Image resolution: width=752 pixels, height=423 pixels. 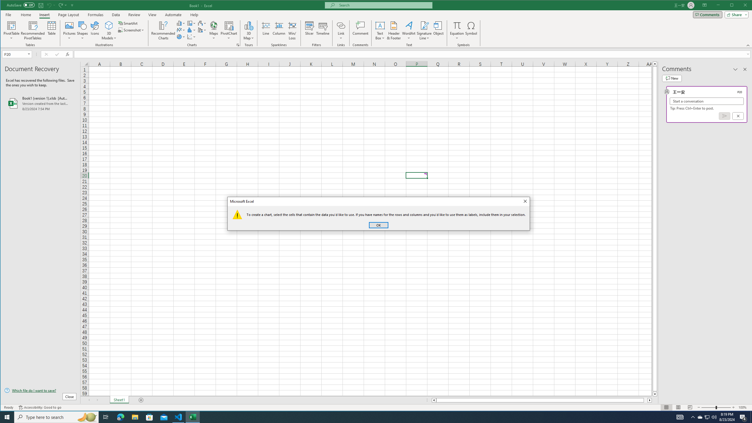 I want to click on Insert Waterfall, Funnel, Stock, Surface, or Radar Chart, so click(x=202, y=23).